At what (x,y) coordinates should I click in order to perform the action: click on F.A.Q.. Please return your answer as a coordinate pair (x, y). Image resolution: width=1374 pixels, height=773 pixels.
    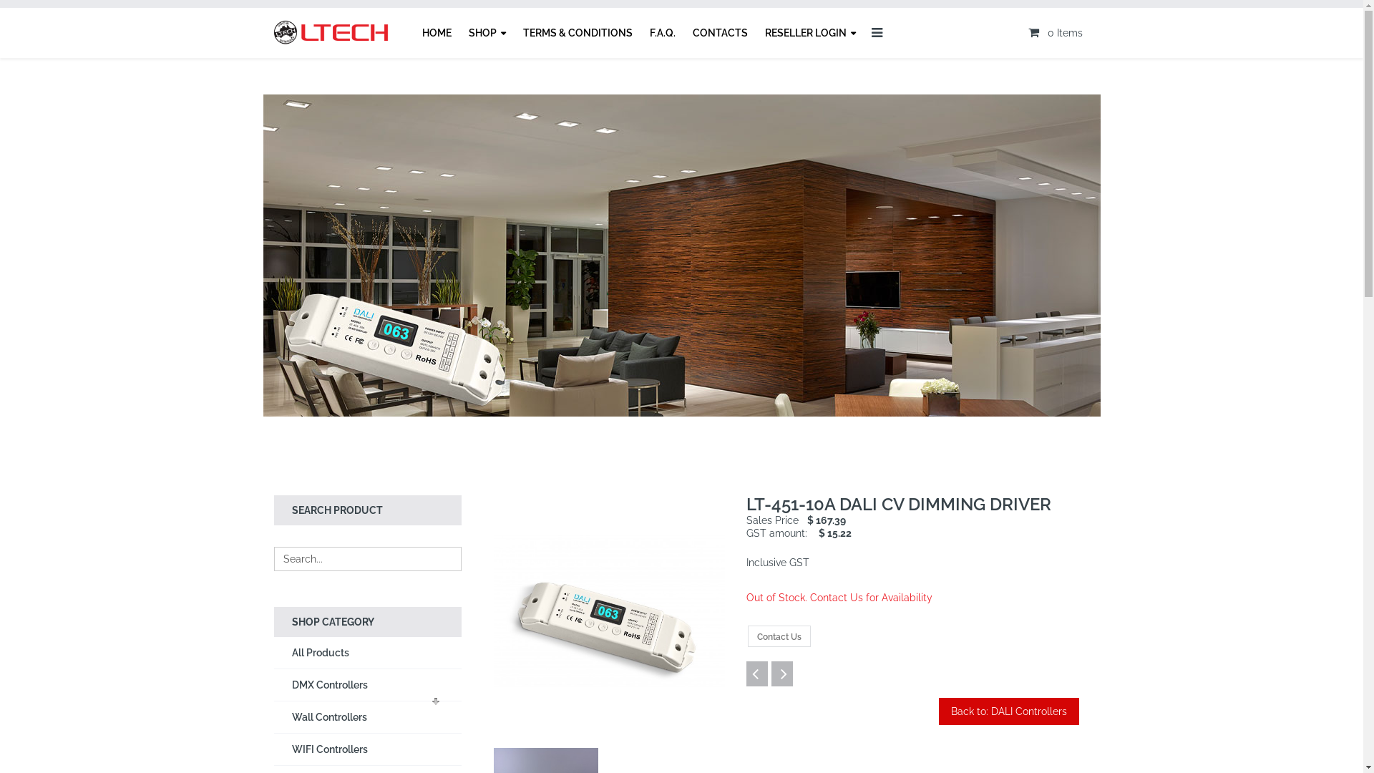
    Looking at the image, I should click on (663, 33).